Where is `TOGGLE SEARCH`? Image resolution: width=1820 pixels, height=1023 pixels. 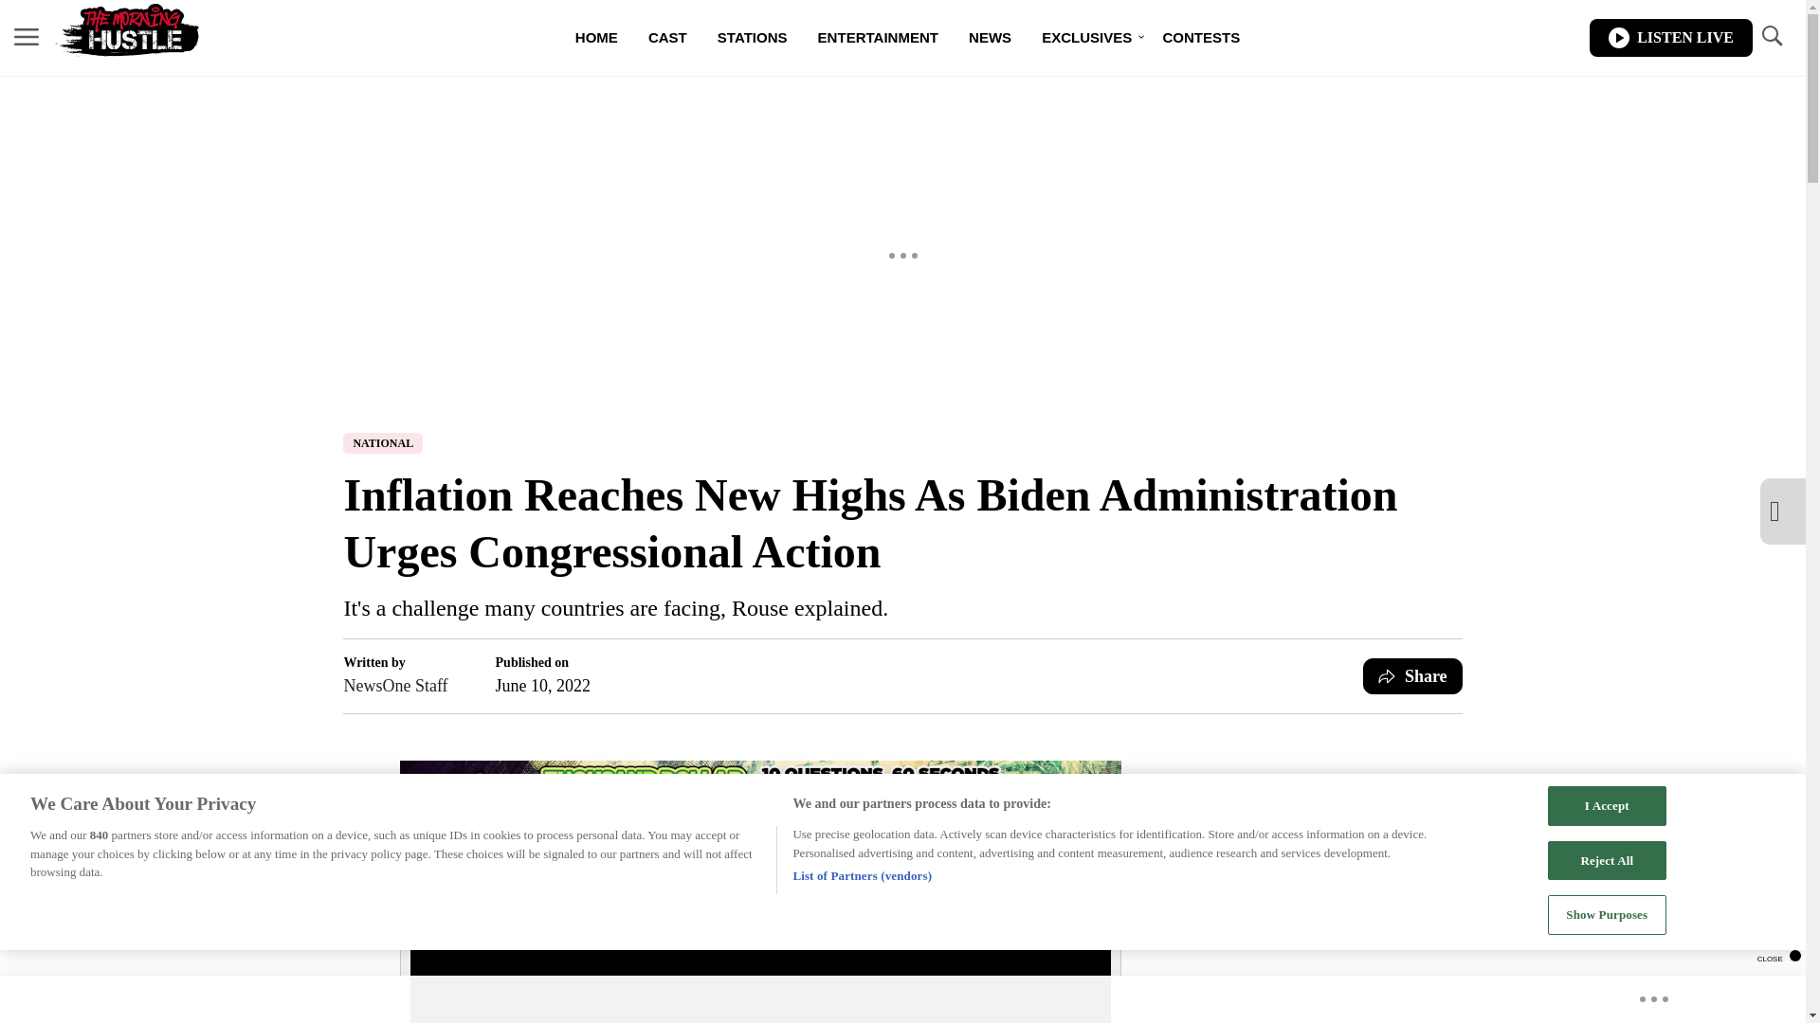 TOGGLE SEARCH is located at coordinates (1771, 38).